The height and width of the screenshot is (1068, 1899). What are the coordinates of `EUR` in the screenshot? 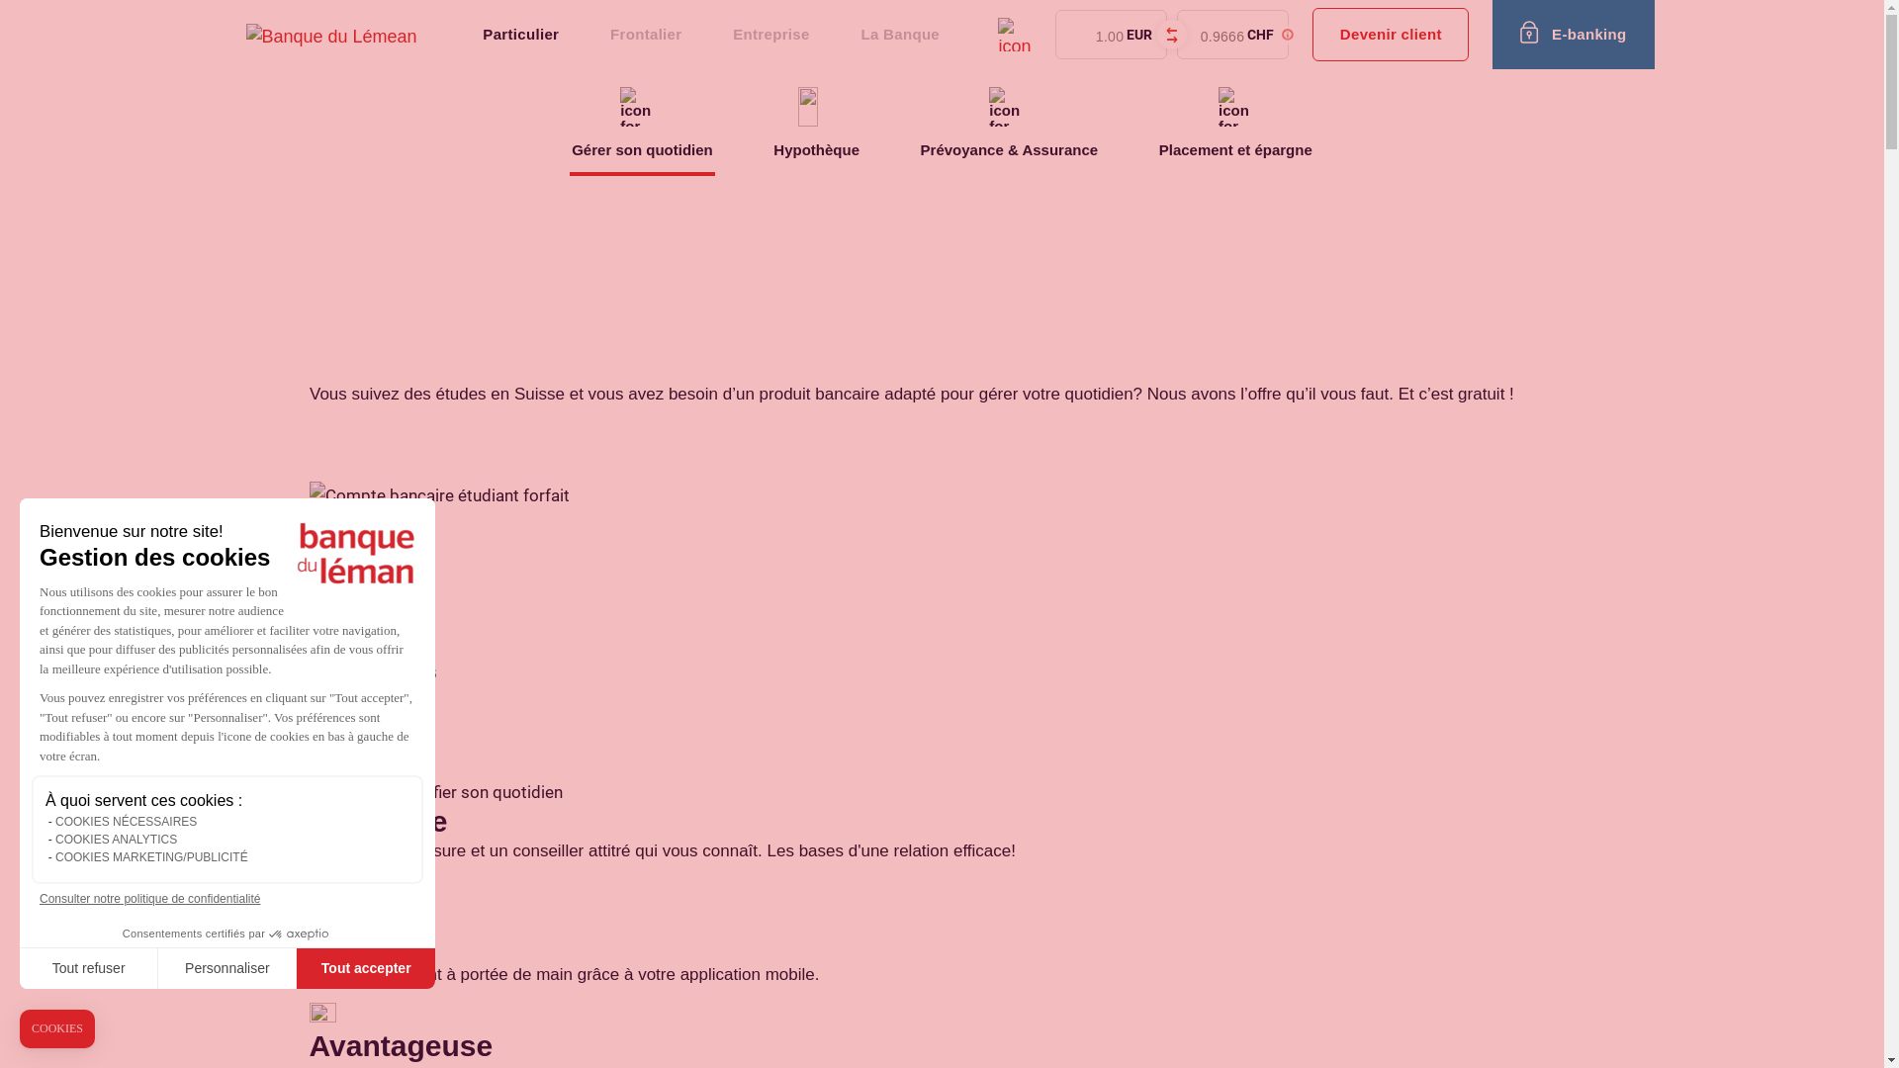 It's located at (1094, 36).